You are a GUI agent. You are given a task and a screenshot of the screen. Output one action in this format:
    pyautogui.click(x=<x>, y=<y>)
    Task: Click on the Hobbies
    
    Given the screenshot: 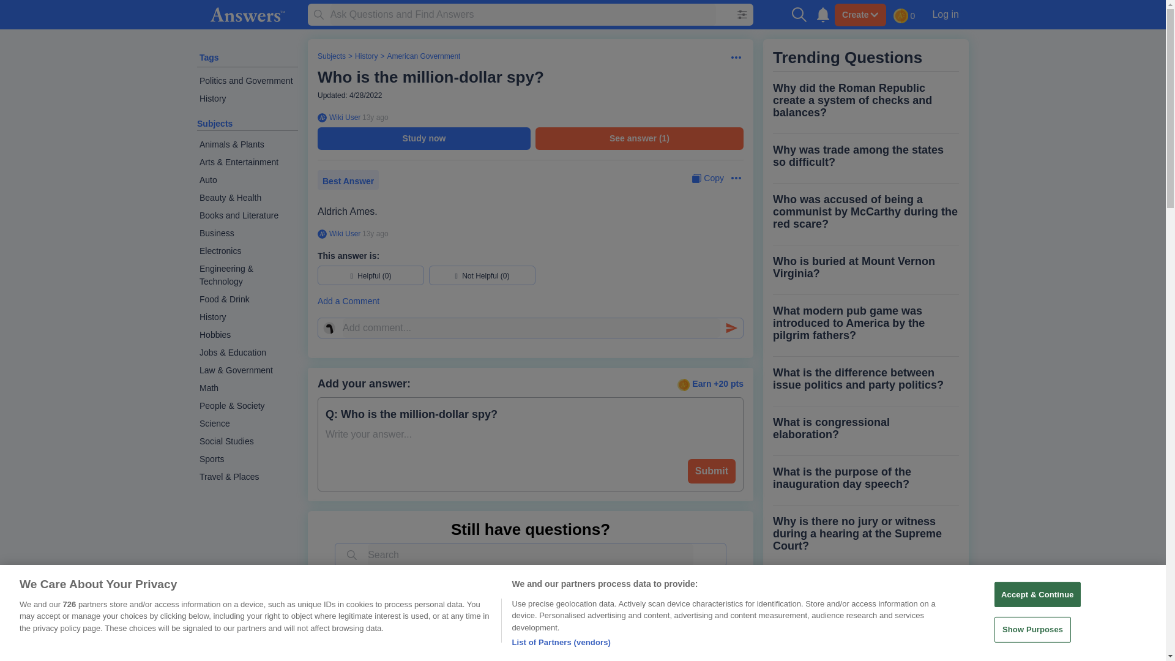 What is the action you would take?
    pyautogui.click(x=247, y=335)
    